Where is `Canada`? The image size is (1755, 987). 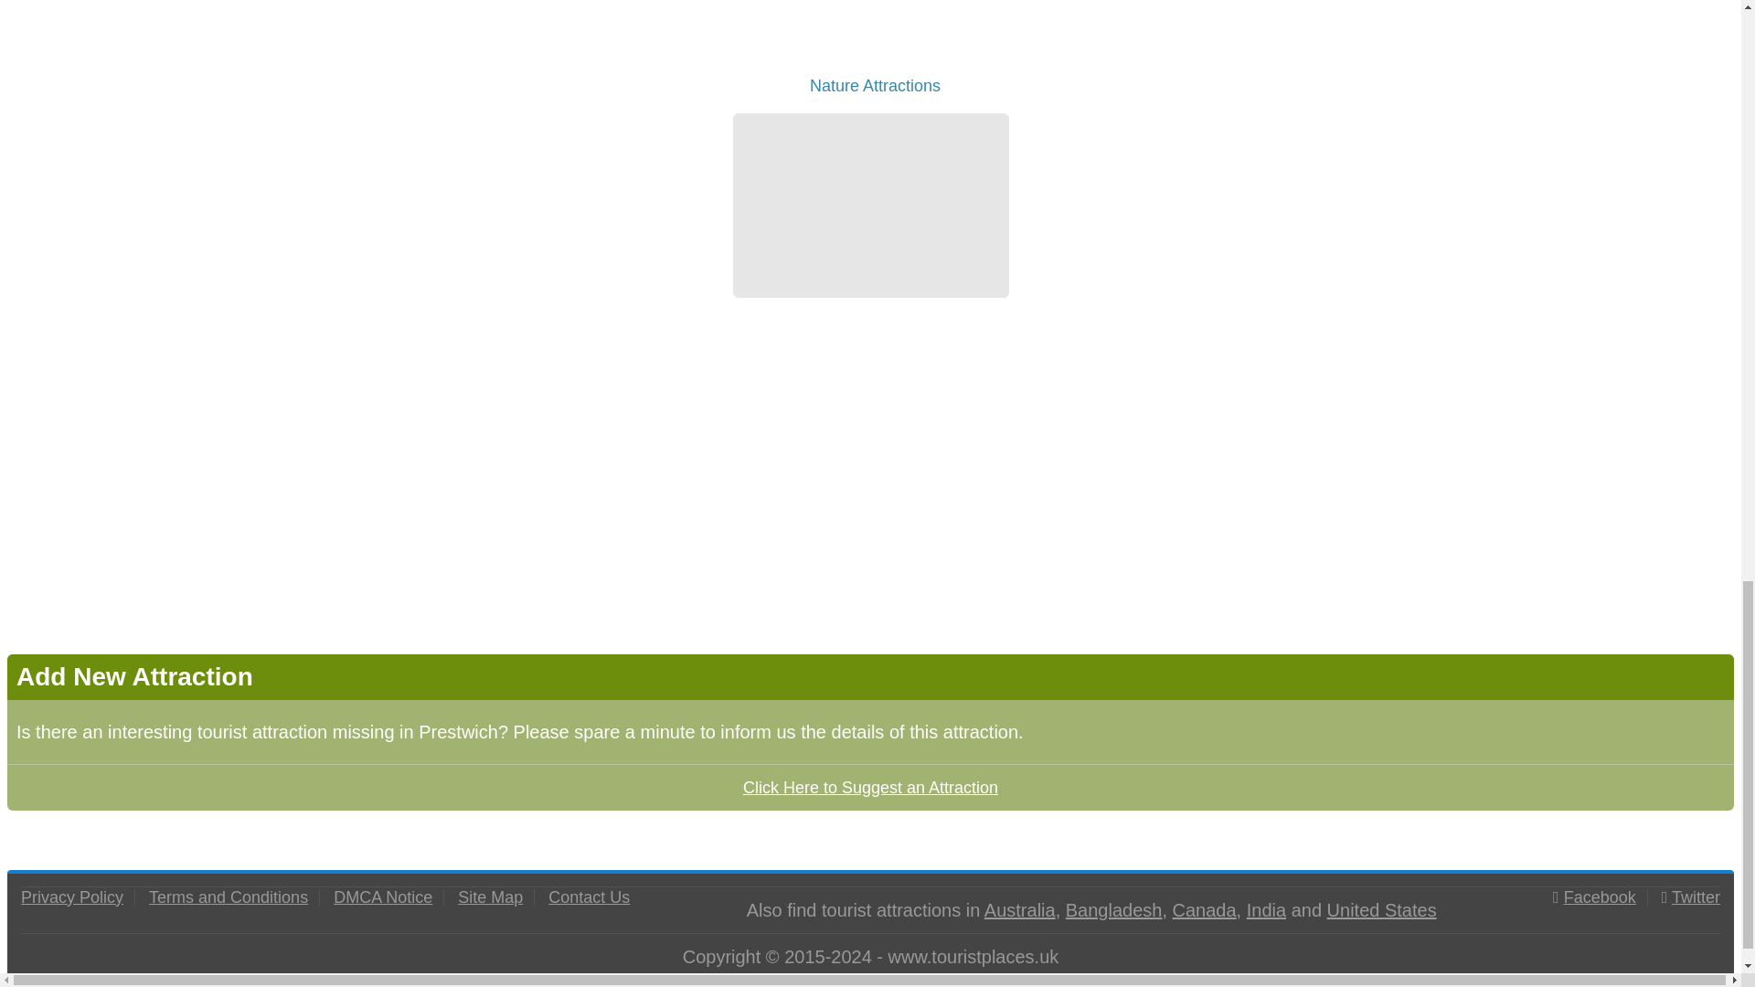
Canada is located at coordinates (1205, 908).